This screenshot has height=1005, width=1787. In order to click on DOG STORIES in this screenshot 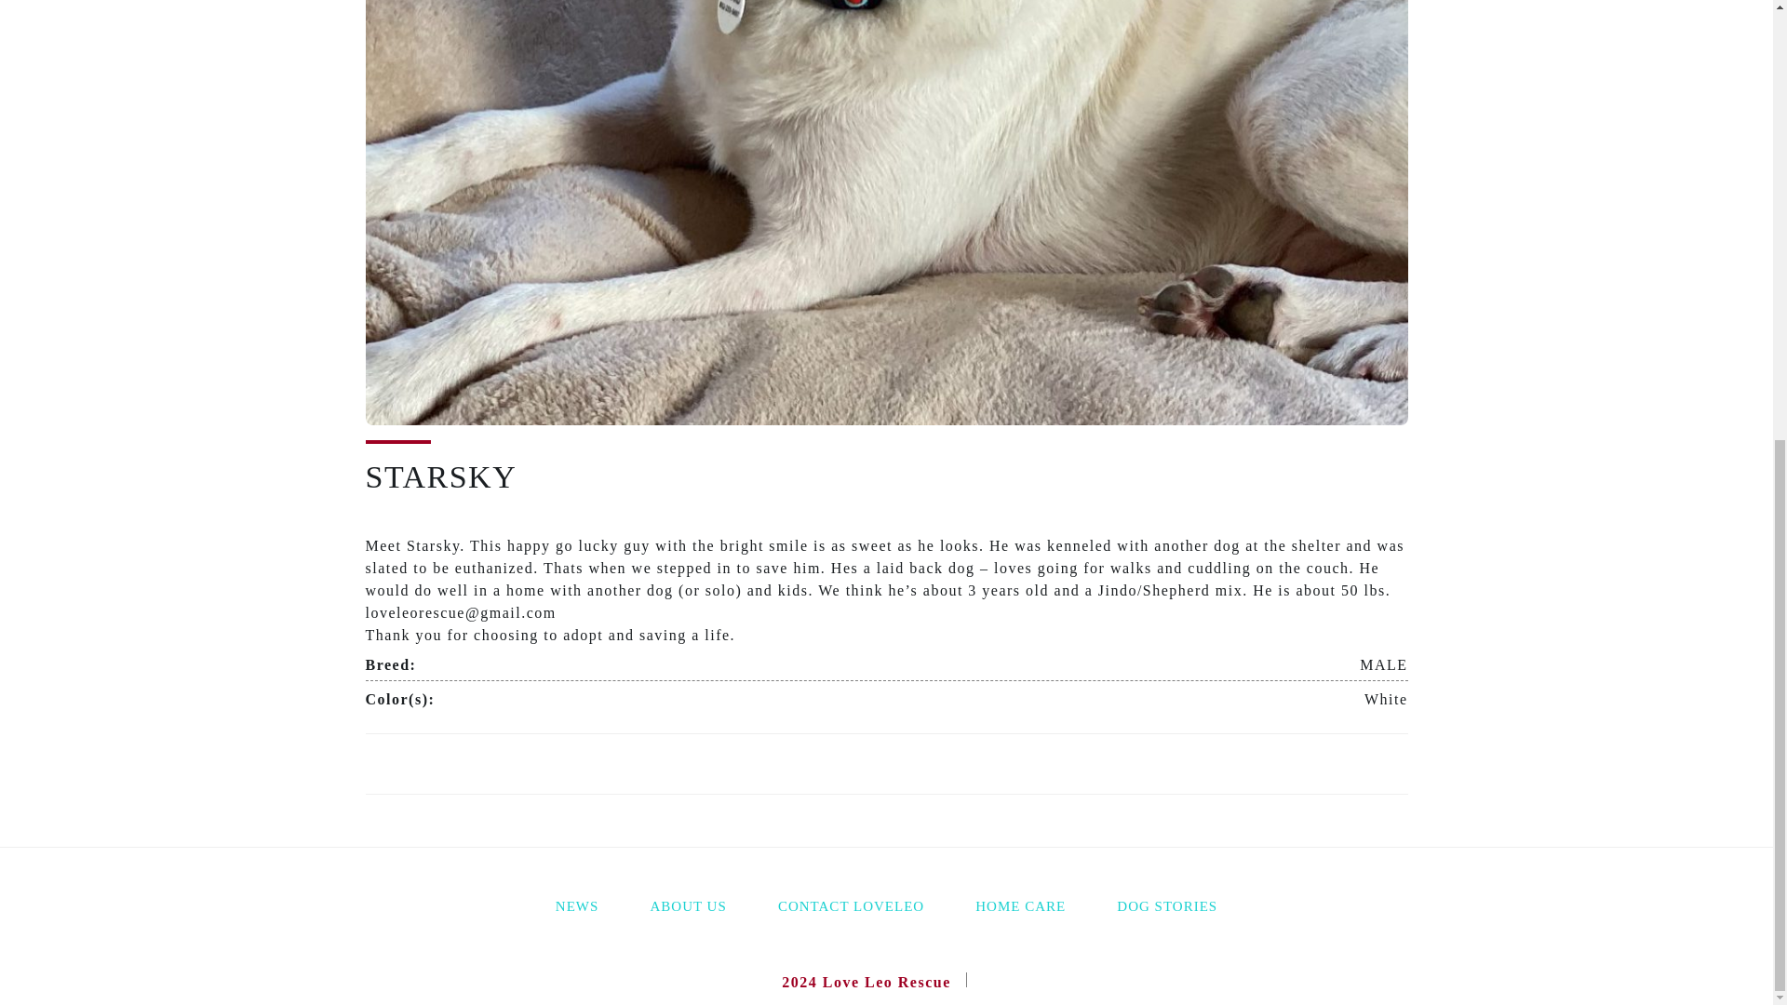, I will do `click(1167, 908)`.